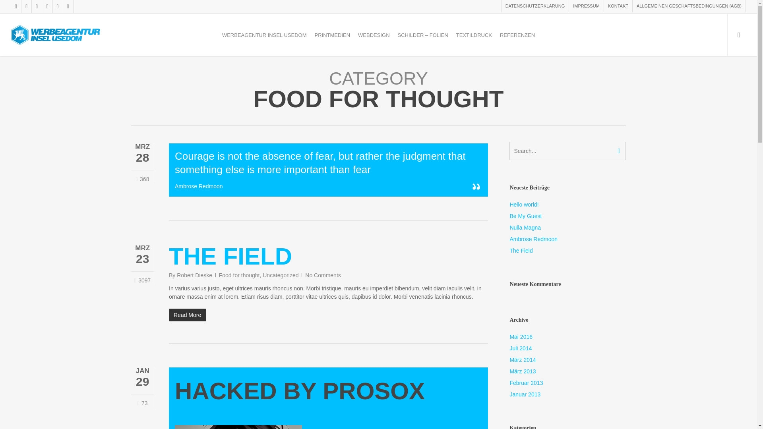 Image resolution: width=763 pixels, height=429 pixels. What do you see at coordinates (239, 275) in the screenshot?
I see `Food for thought` at bounding box center [239, 275].